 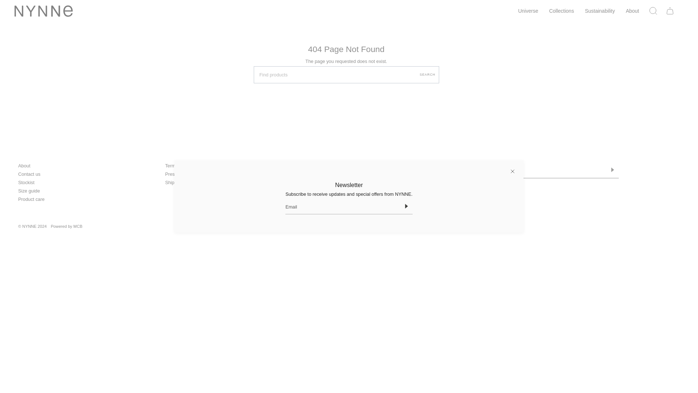 What do you see at coordinates (600, 11) in the screenshot?
I see `Sustainability` at bounding box center [600, 11].